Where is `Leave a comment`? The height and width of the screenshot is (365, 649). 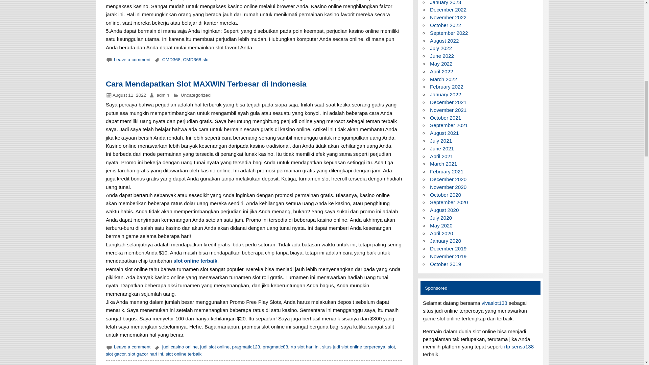
Leave a comment is located at coordinates (132, 347).